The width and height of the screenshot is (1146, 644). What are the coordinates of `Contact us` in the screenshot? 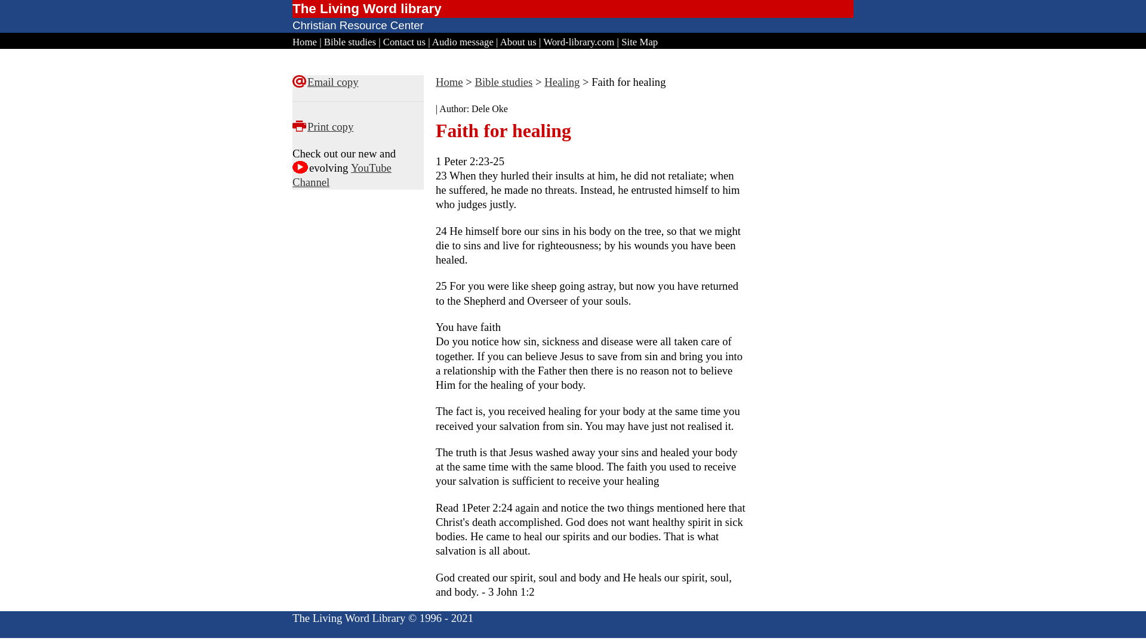 It's located at (403, 42).